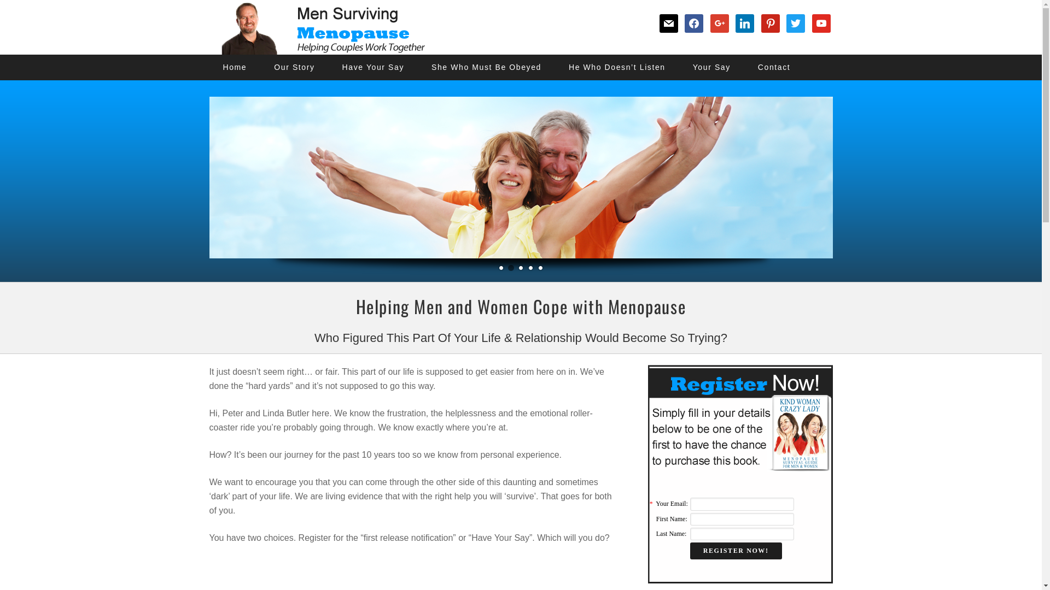 The height and width of the screenshot is (590, 1050). What do you see at coordinates (235, 68) in the screenshot?
I see `Home` at bounding box center [235, 68].